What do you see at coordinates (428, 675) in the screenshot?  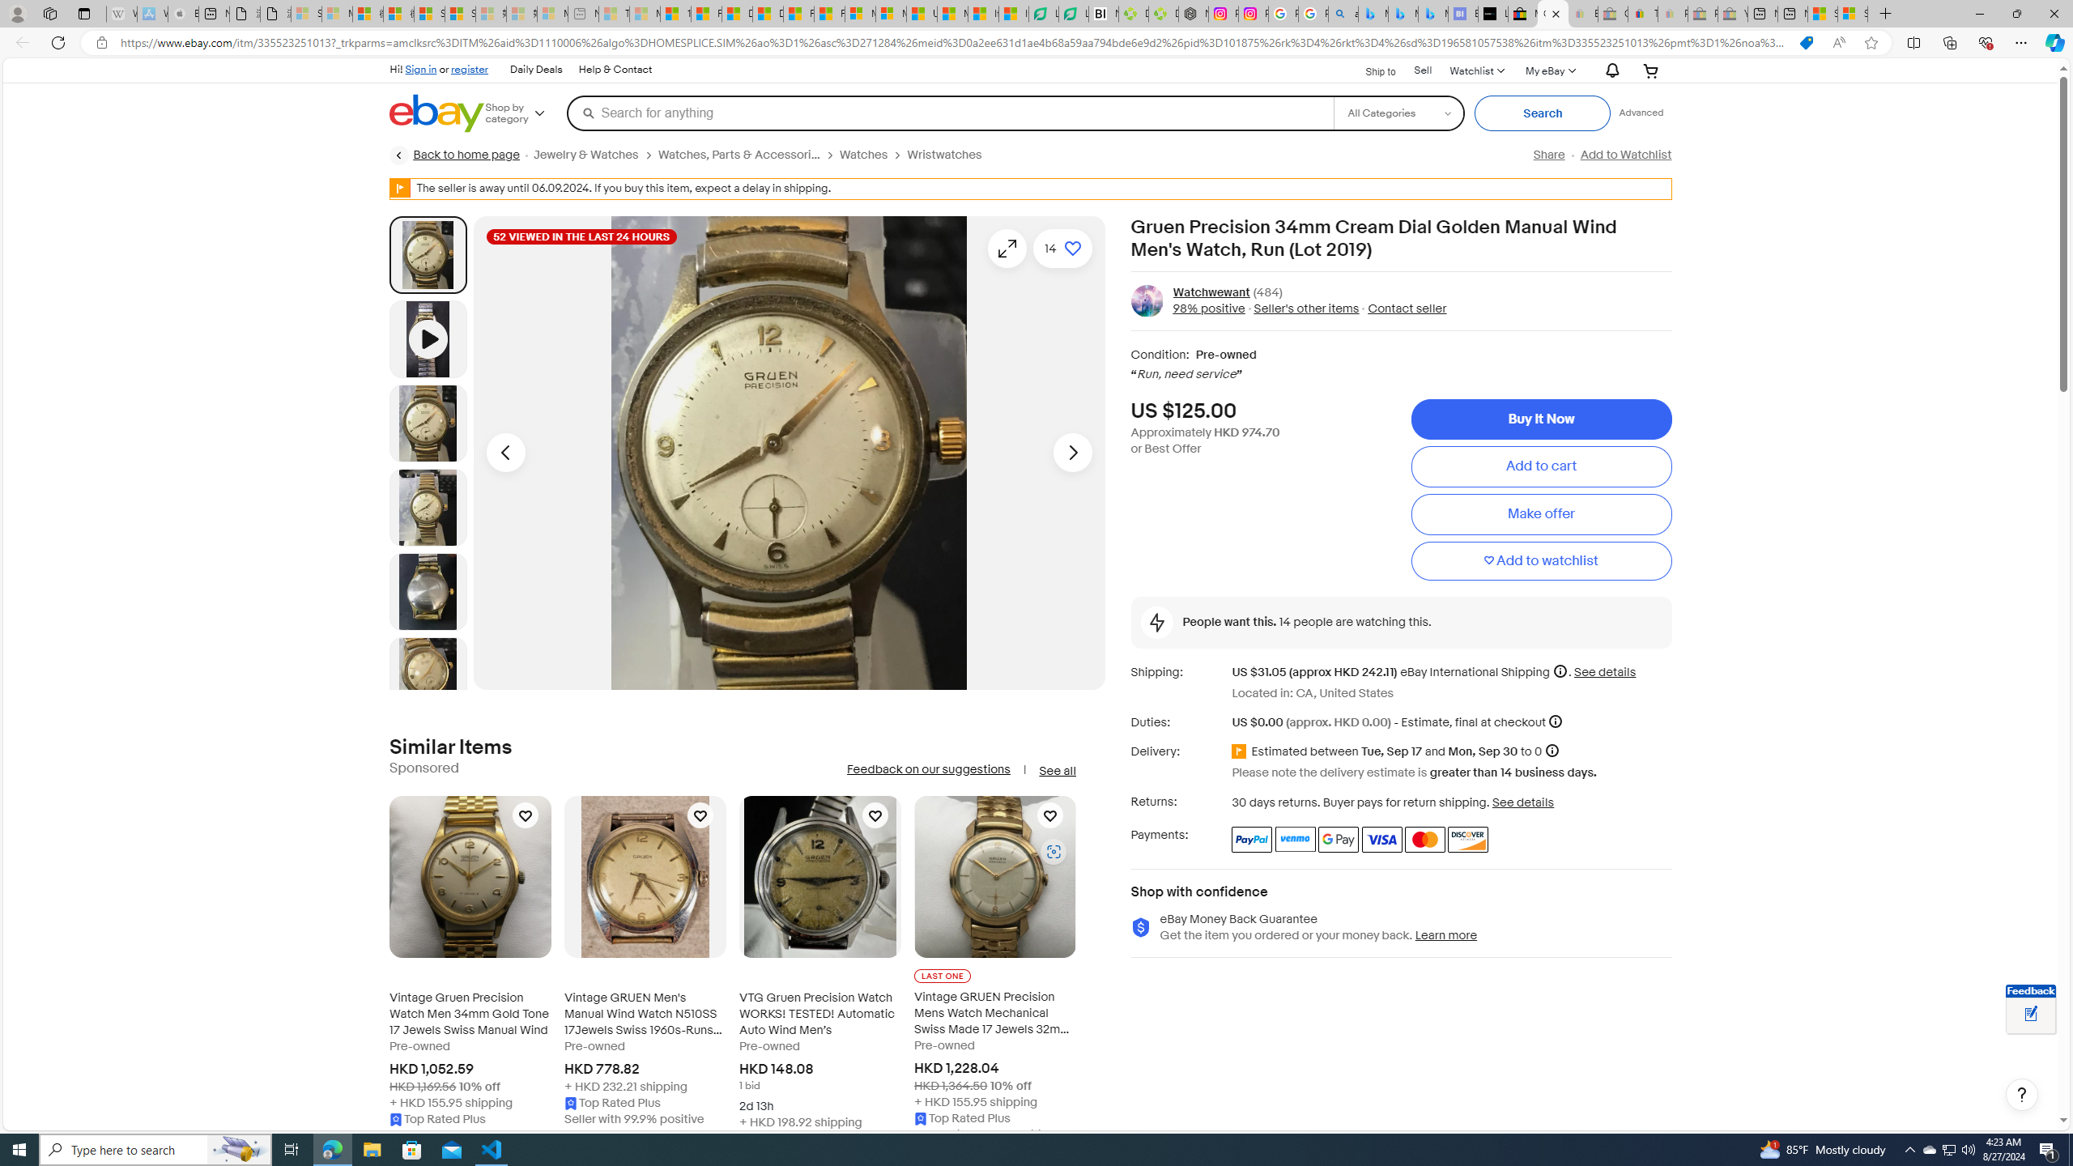 I see `Picture 5 of 13` at bounding box center [428, 675].